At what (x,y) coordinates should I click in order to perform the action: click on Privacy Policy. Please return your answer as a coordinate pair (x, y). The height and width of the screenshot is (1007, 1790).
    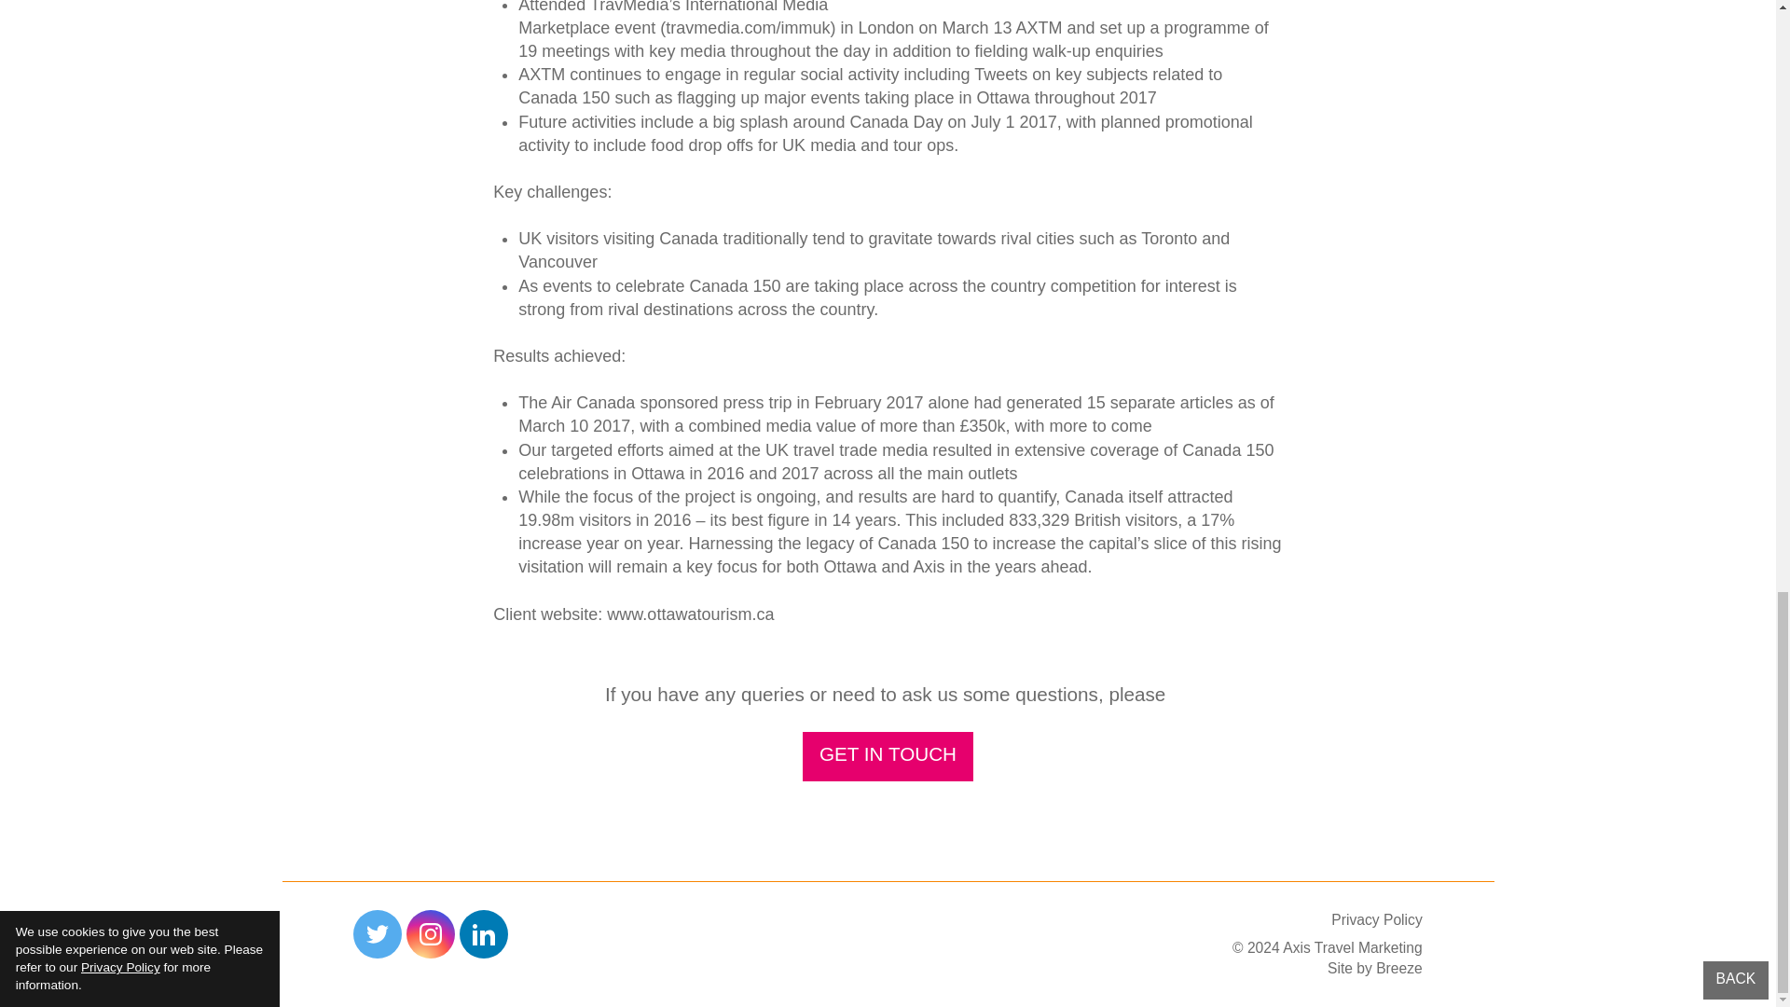
    Looking at the image, I should click on (1376, 919).